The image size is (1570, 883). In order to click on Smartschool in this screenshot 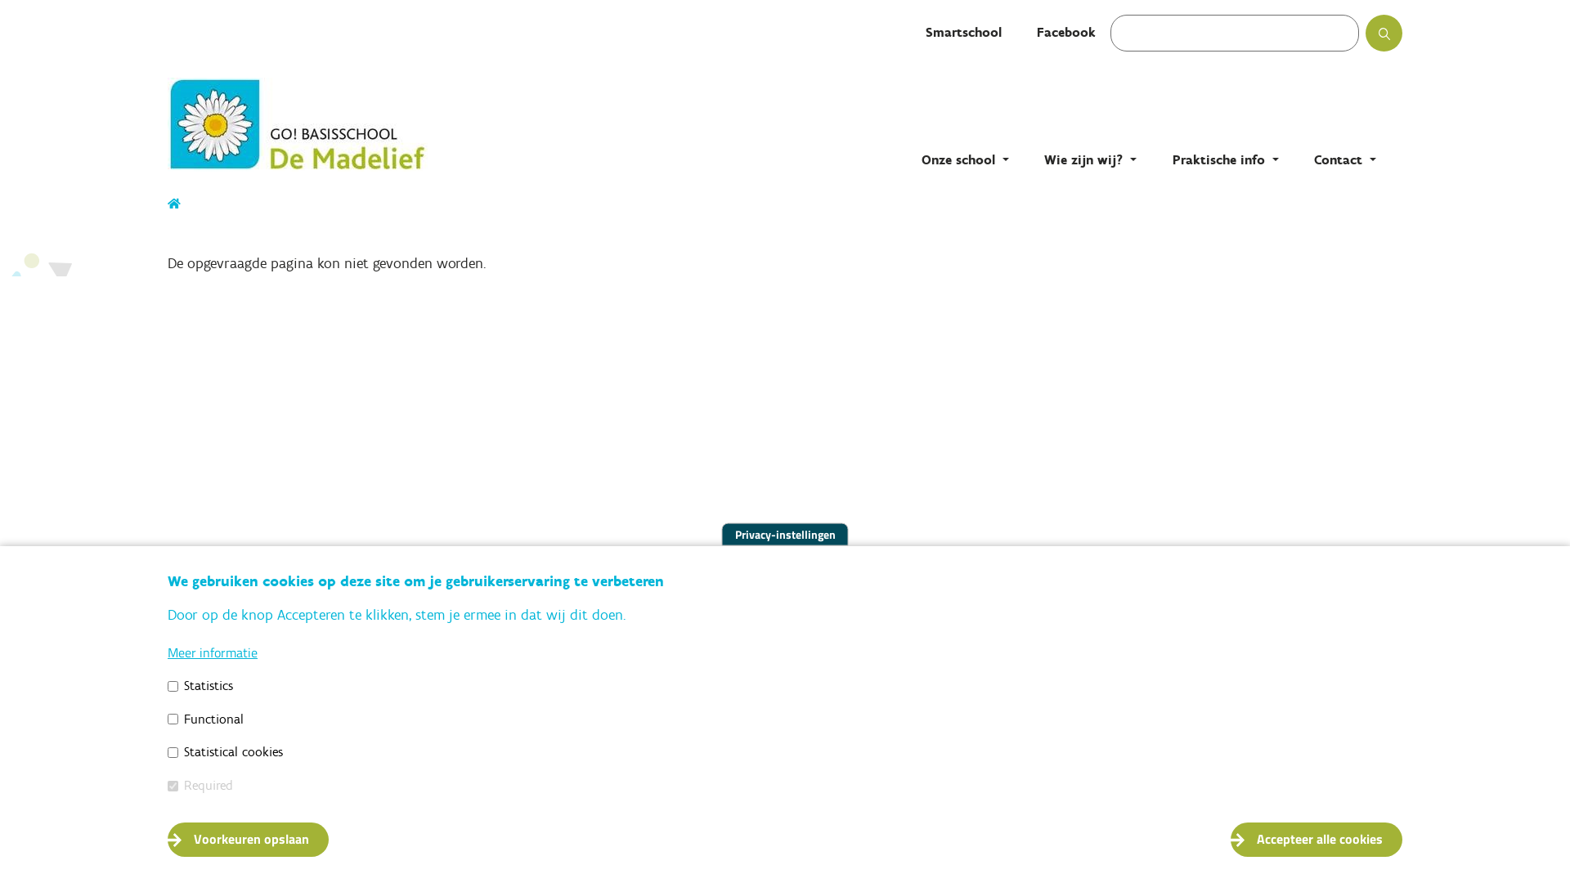, I will do `click(963, 33)`.